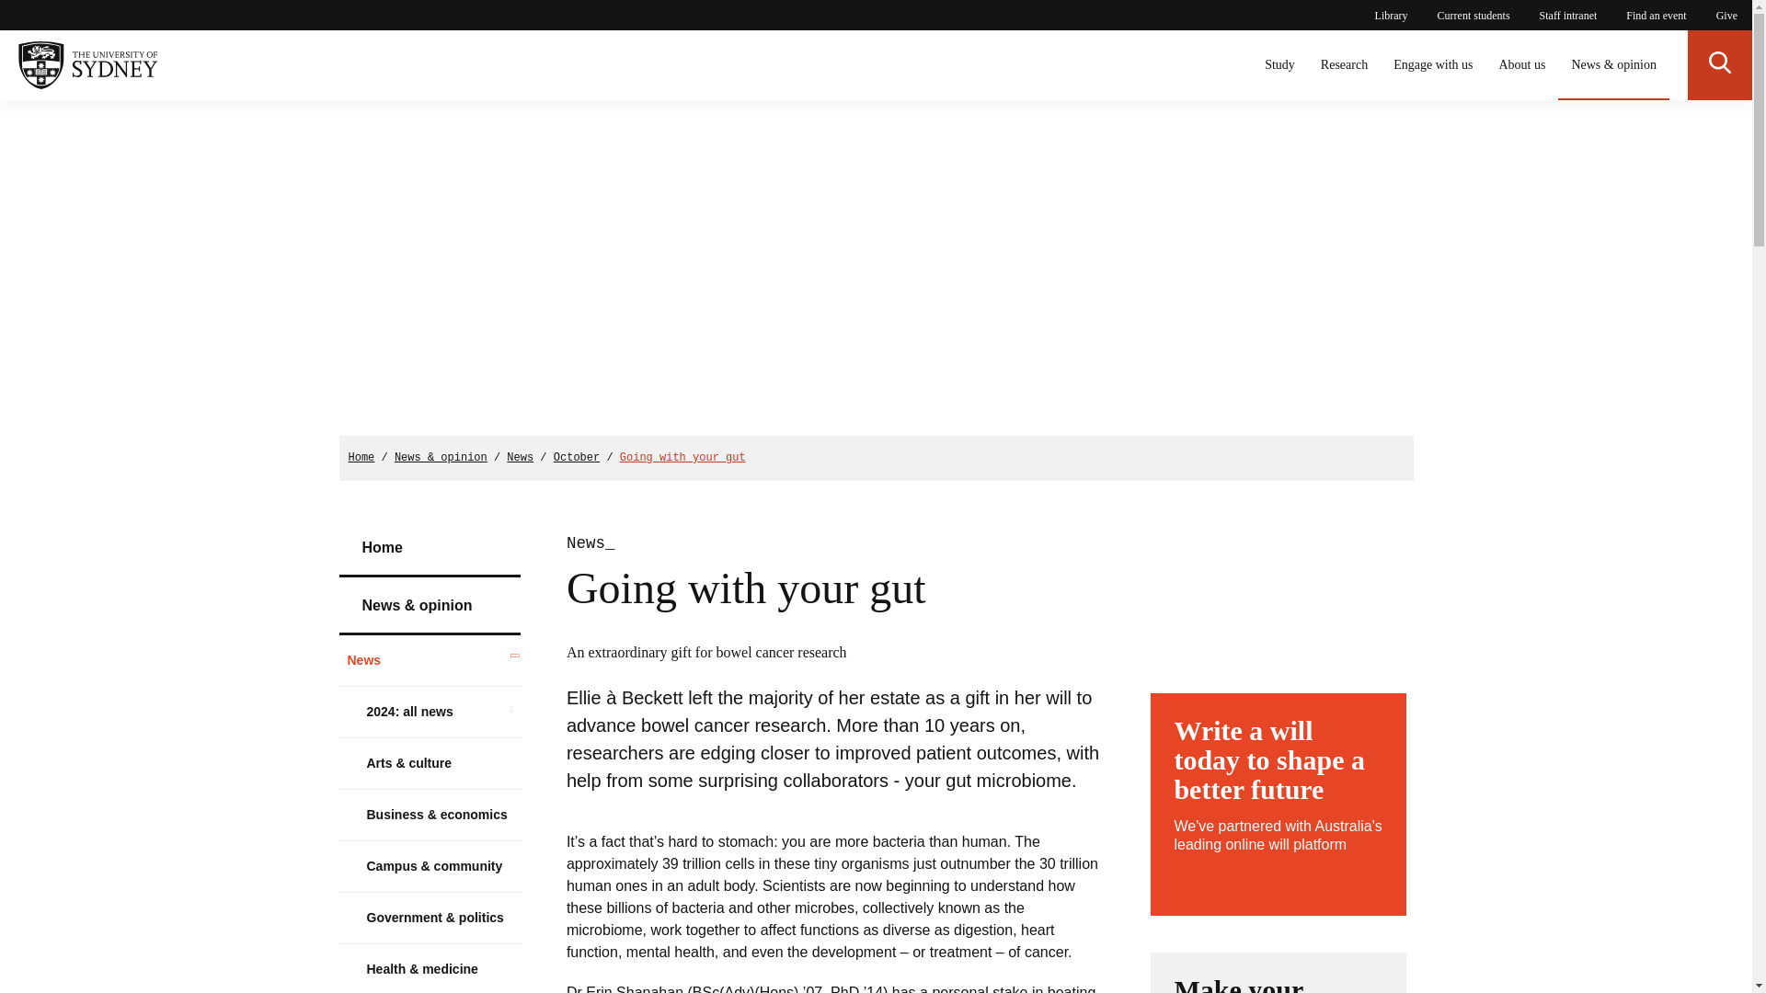 The width and height of the screenshot is (1766, 993). I want to click on Home, so click(361, 458).